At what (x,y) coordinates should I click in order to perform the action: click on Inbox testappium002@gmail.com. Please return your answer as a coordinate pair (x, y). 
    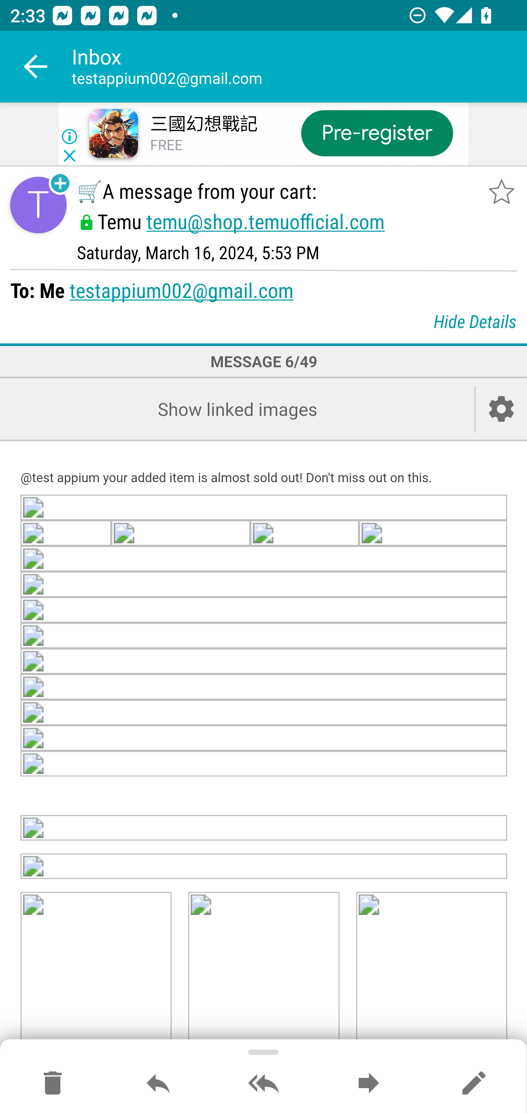
    Looking at the image, I should click on (299, 67).